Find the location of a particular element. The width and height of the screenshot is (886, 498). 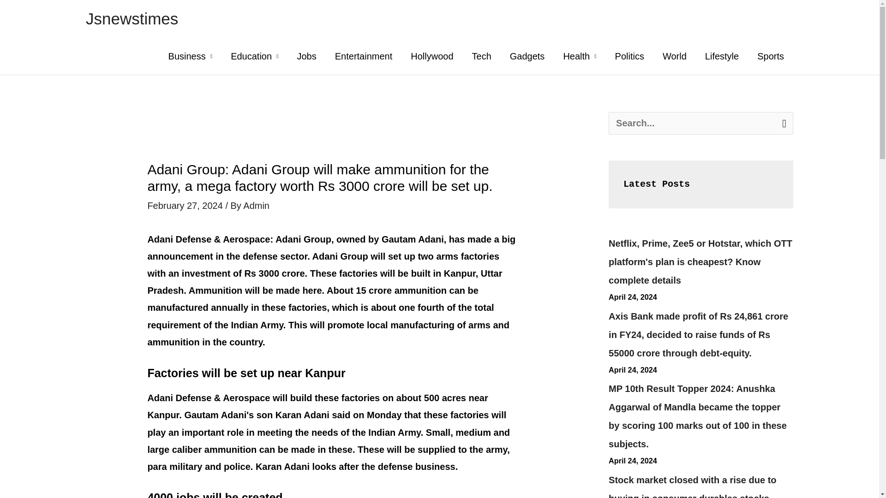

Tech is located at coordinates (481, 56).